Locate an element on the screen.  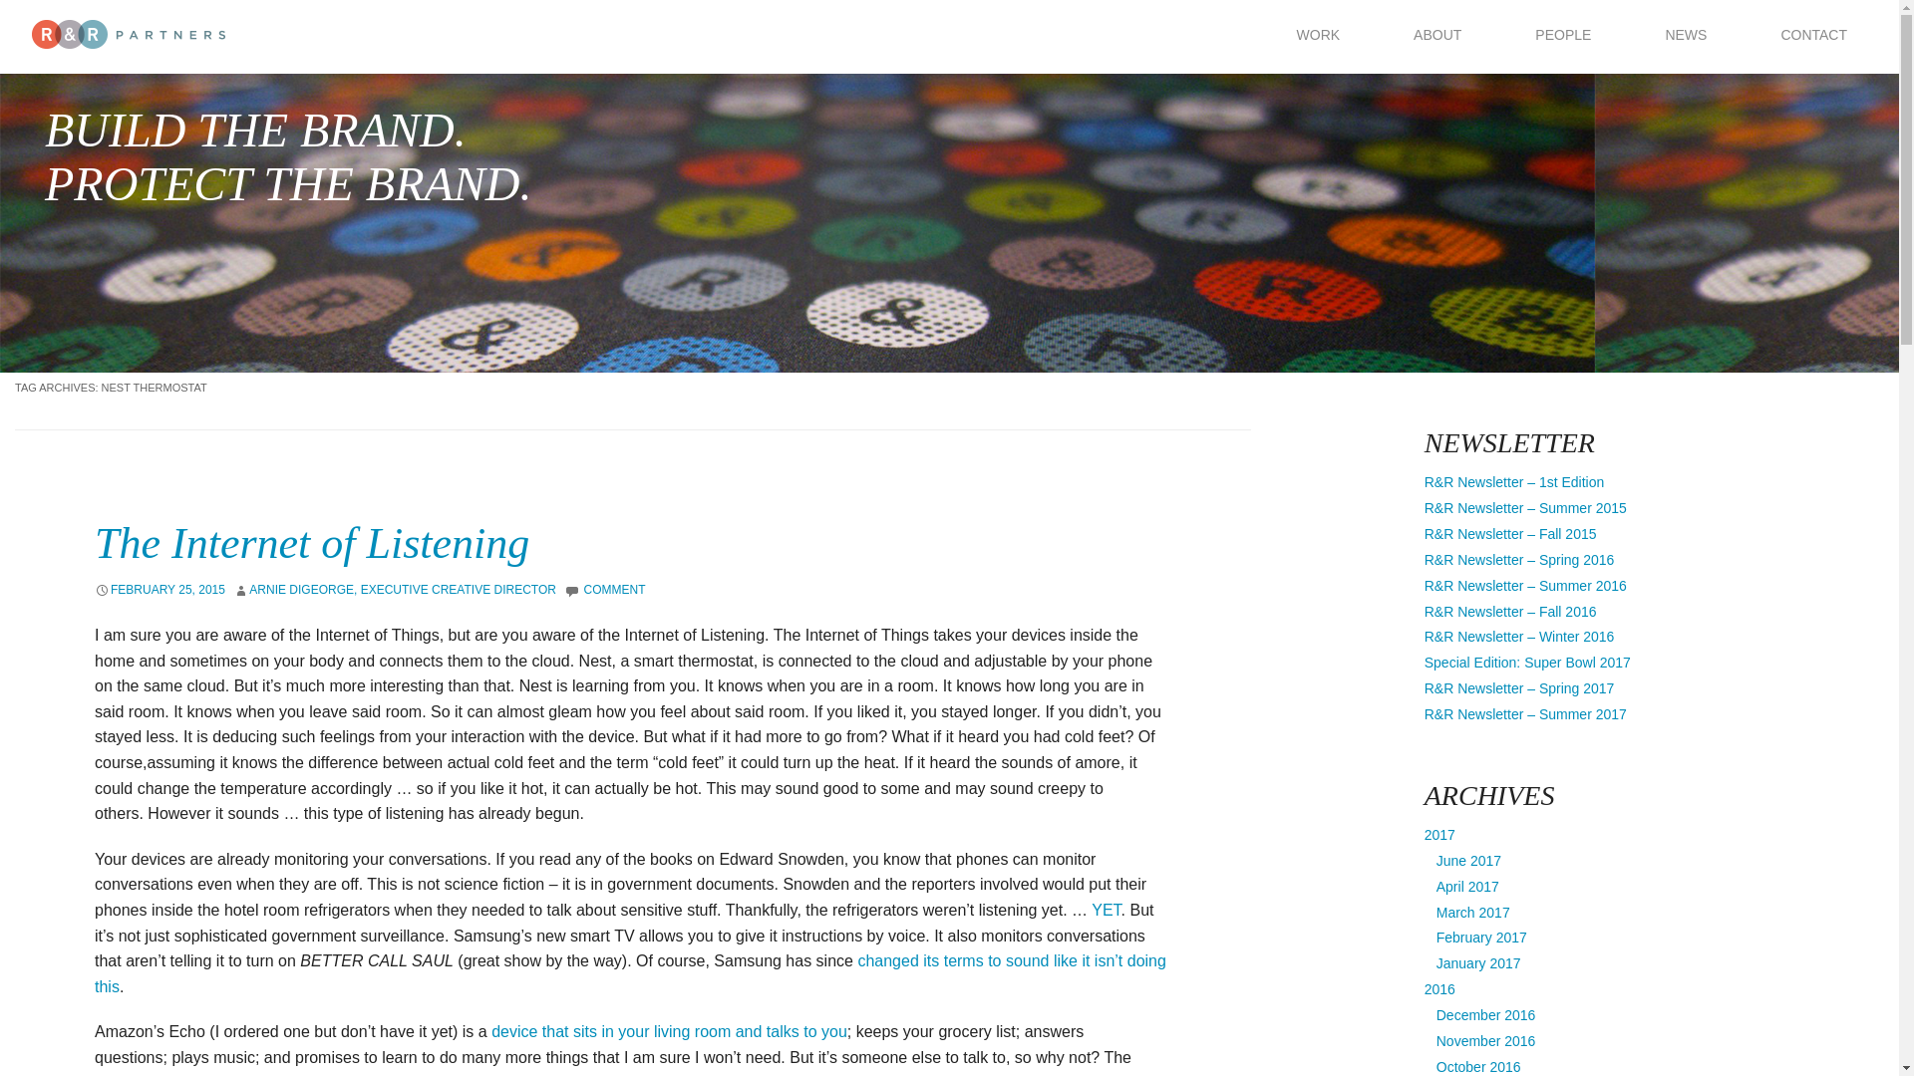
Alexa is located at coordinates (670, 1032).